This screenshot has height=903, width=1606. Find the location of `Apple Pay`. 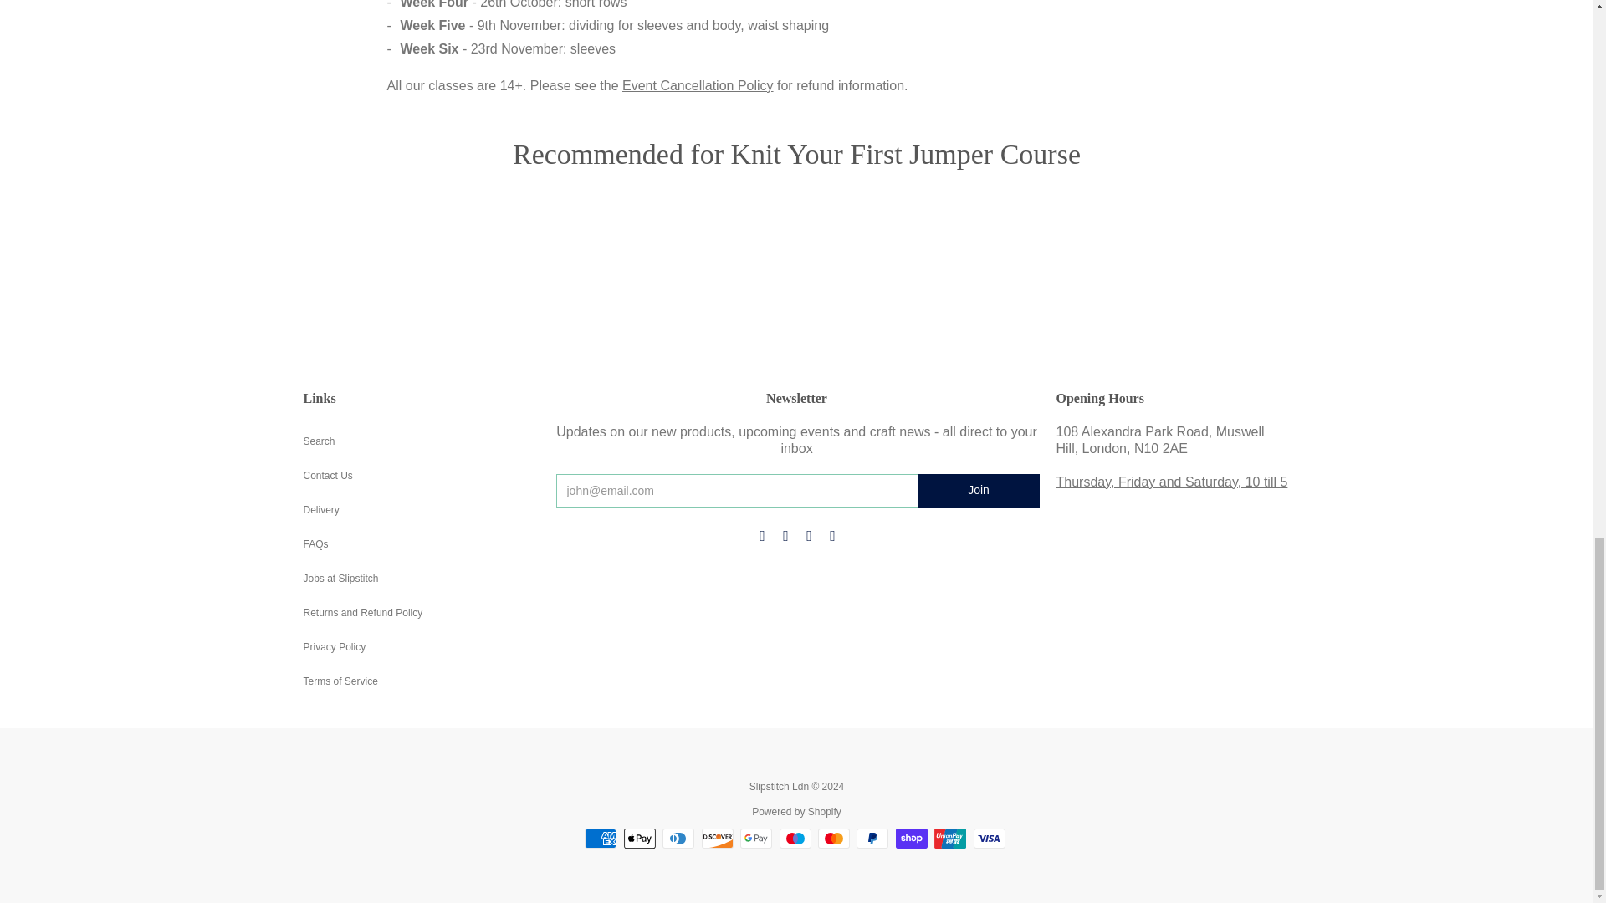

Apple Pay is located at coordinates (639, 839).